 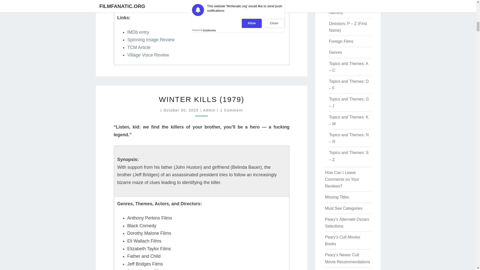 What do you see at coordinates (139, 47) in the screenshot?
I see `TCM Article` at bounding box center [139, 47].